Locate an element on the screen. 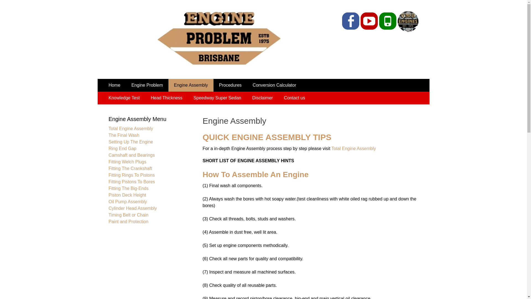 Image resolution: width=531 pixels, height=299 pixels. UMR Engines is located at coordinates (407, 30).